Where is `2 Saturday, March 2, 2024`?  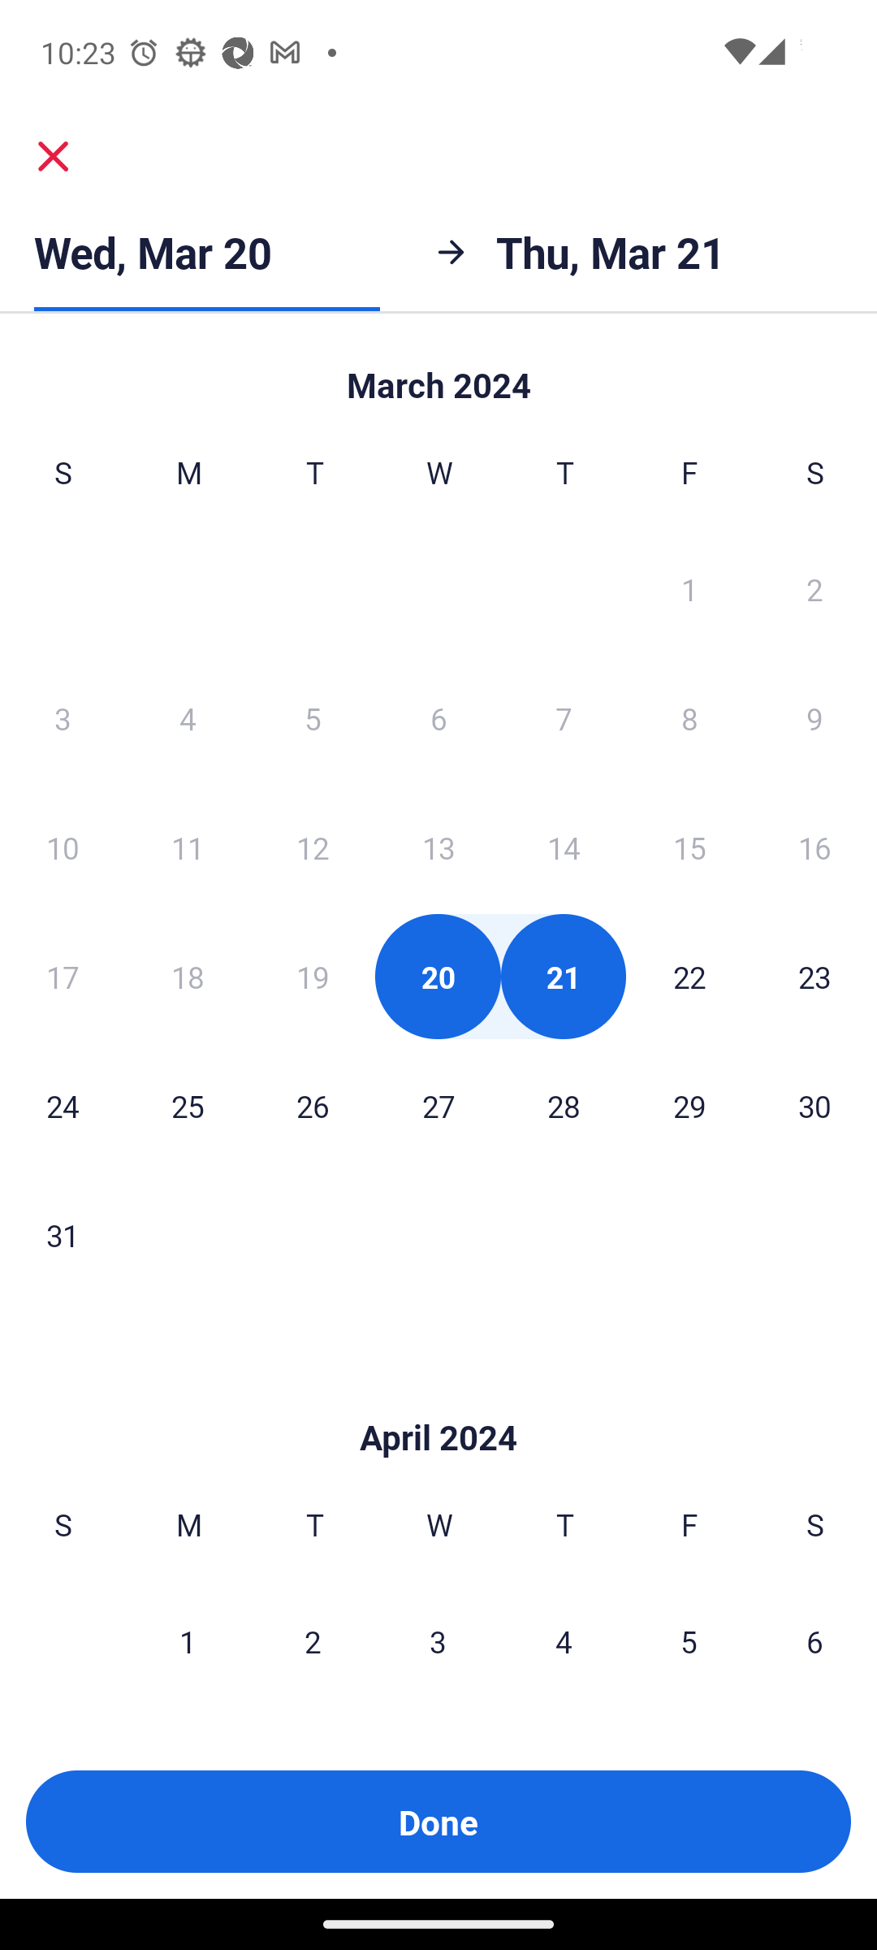 2 Saturday, March 2, 2024 is located at coordinates (814, 588).